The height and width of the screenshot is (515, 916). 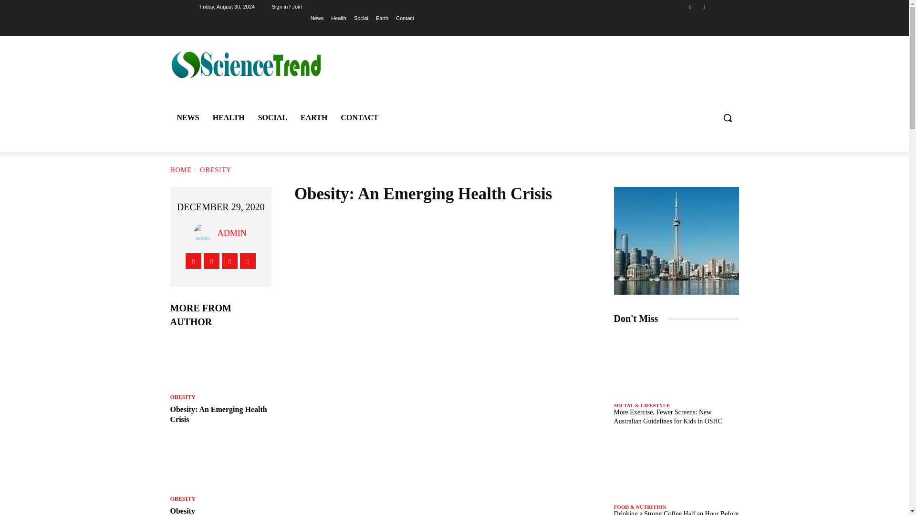 I want to click on News, so click(x=317, y=18).